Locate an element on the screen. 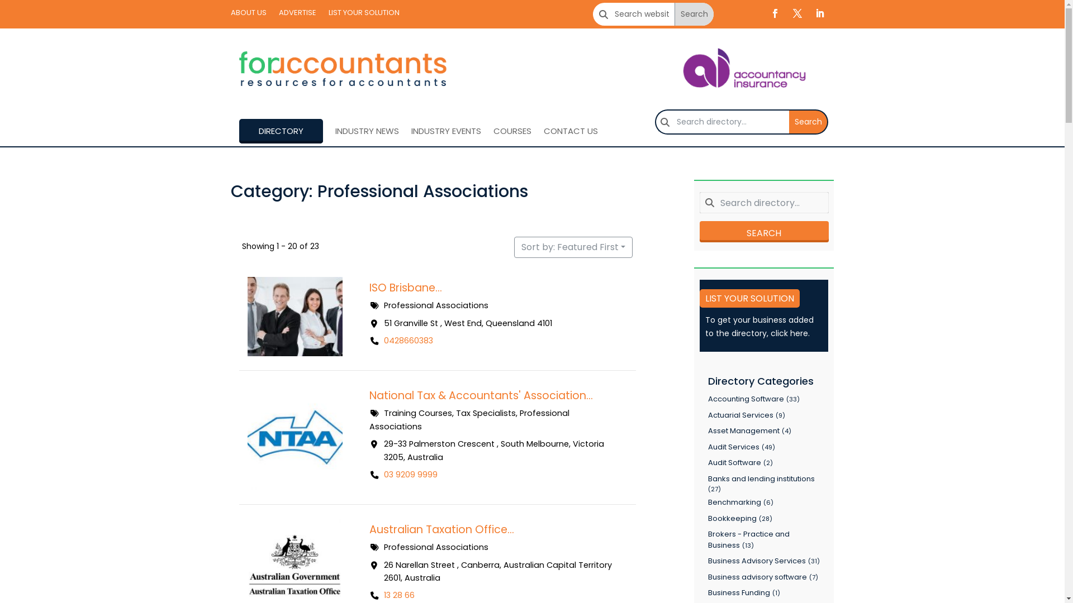 This screenshot has height=603, width=1073. Audit Services is located at coordinates (734, 447).